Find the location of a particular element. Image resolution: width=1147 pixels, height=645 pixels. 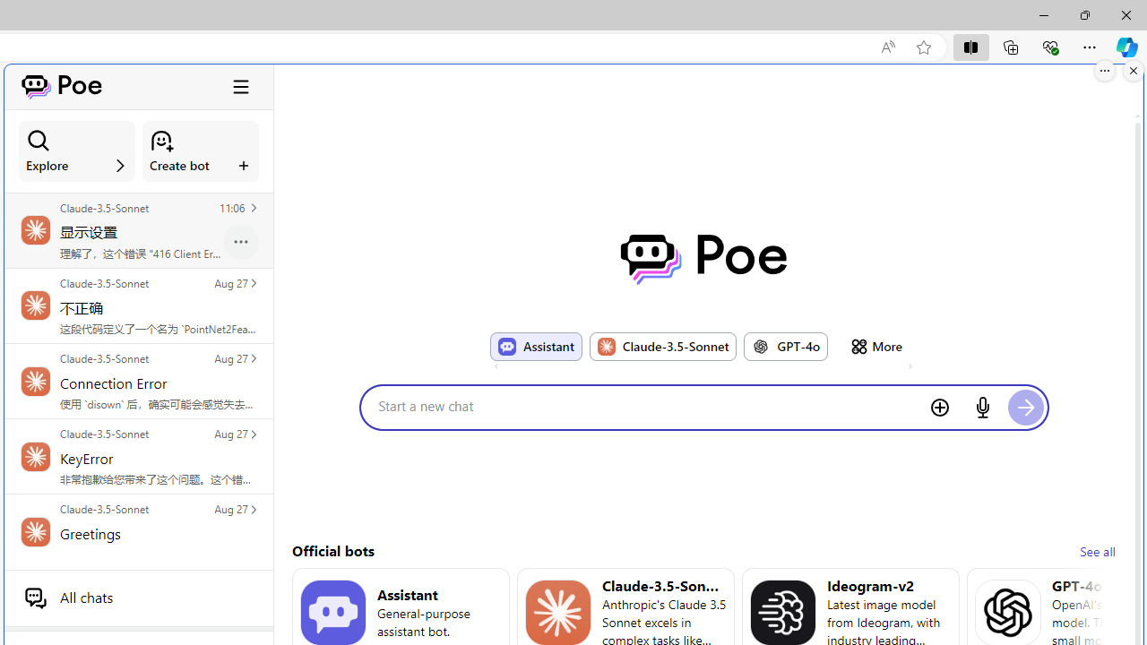

Toggle sidebar collapse is located at coordinates (241, 86).